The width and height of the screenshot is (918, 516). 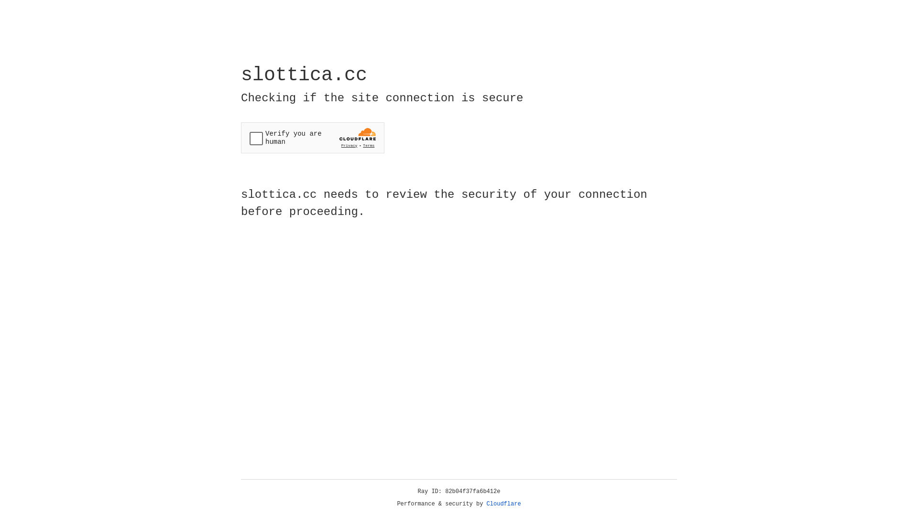 What do you see at coordinates (313, 138) in the screenshot?
I see `Widget containing a Cloudflare security challenge` at bounding box center [313, 138].